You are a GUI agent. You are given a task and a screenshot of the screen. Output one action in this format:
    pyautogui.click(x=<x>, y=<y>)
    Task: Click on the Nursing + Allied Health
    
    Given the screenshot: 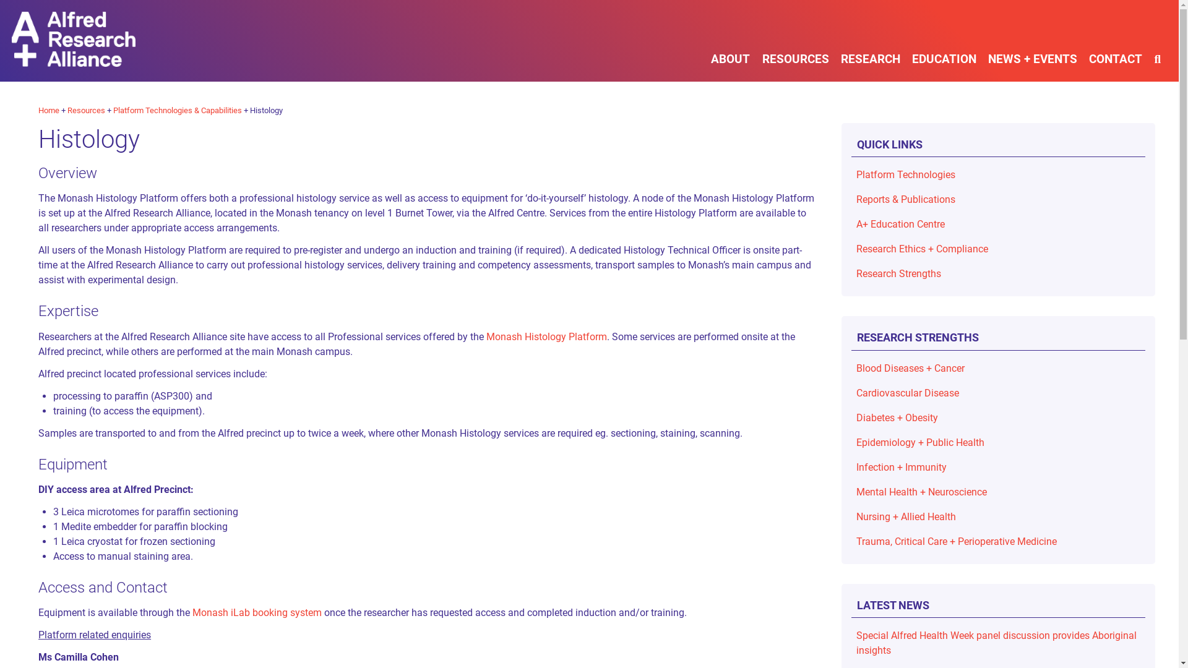 What is the action you would take?
    pyautogui.click(x=999, y=517)
    